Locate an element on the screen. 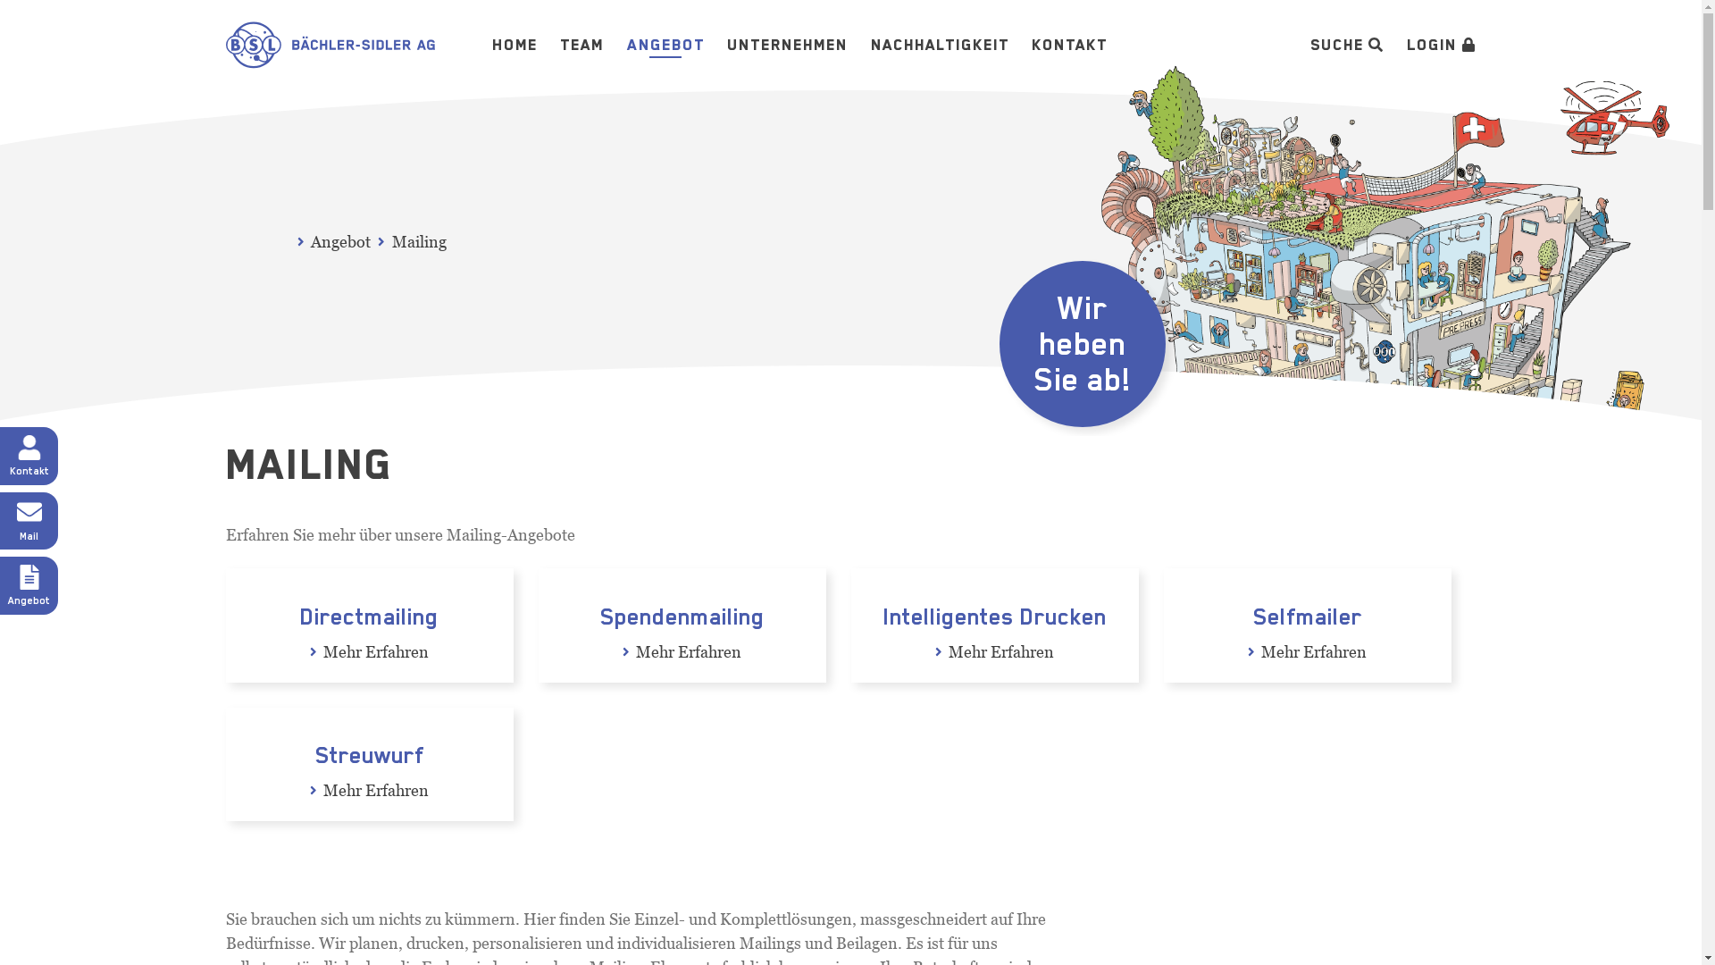  Suche is located at coordinates (1337, 45).